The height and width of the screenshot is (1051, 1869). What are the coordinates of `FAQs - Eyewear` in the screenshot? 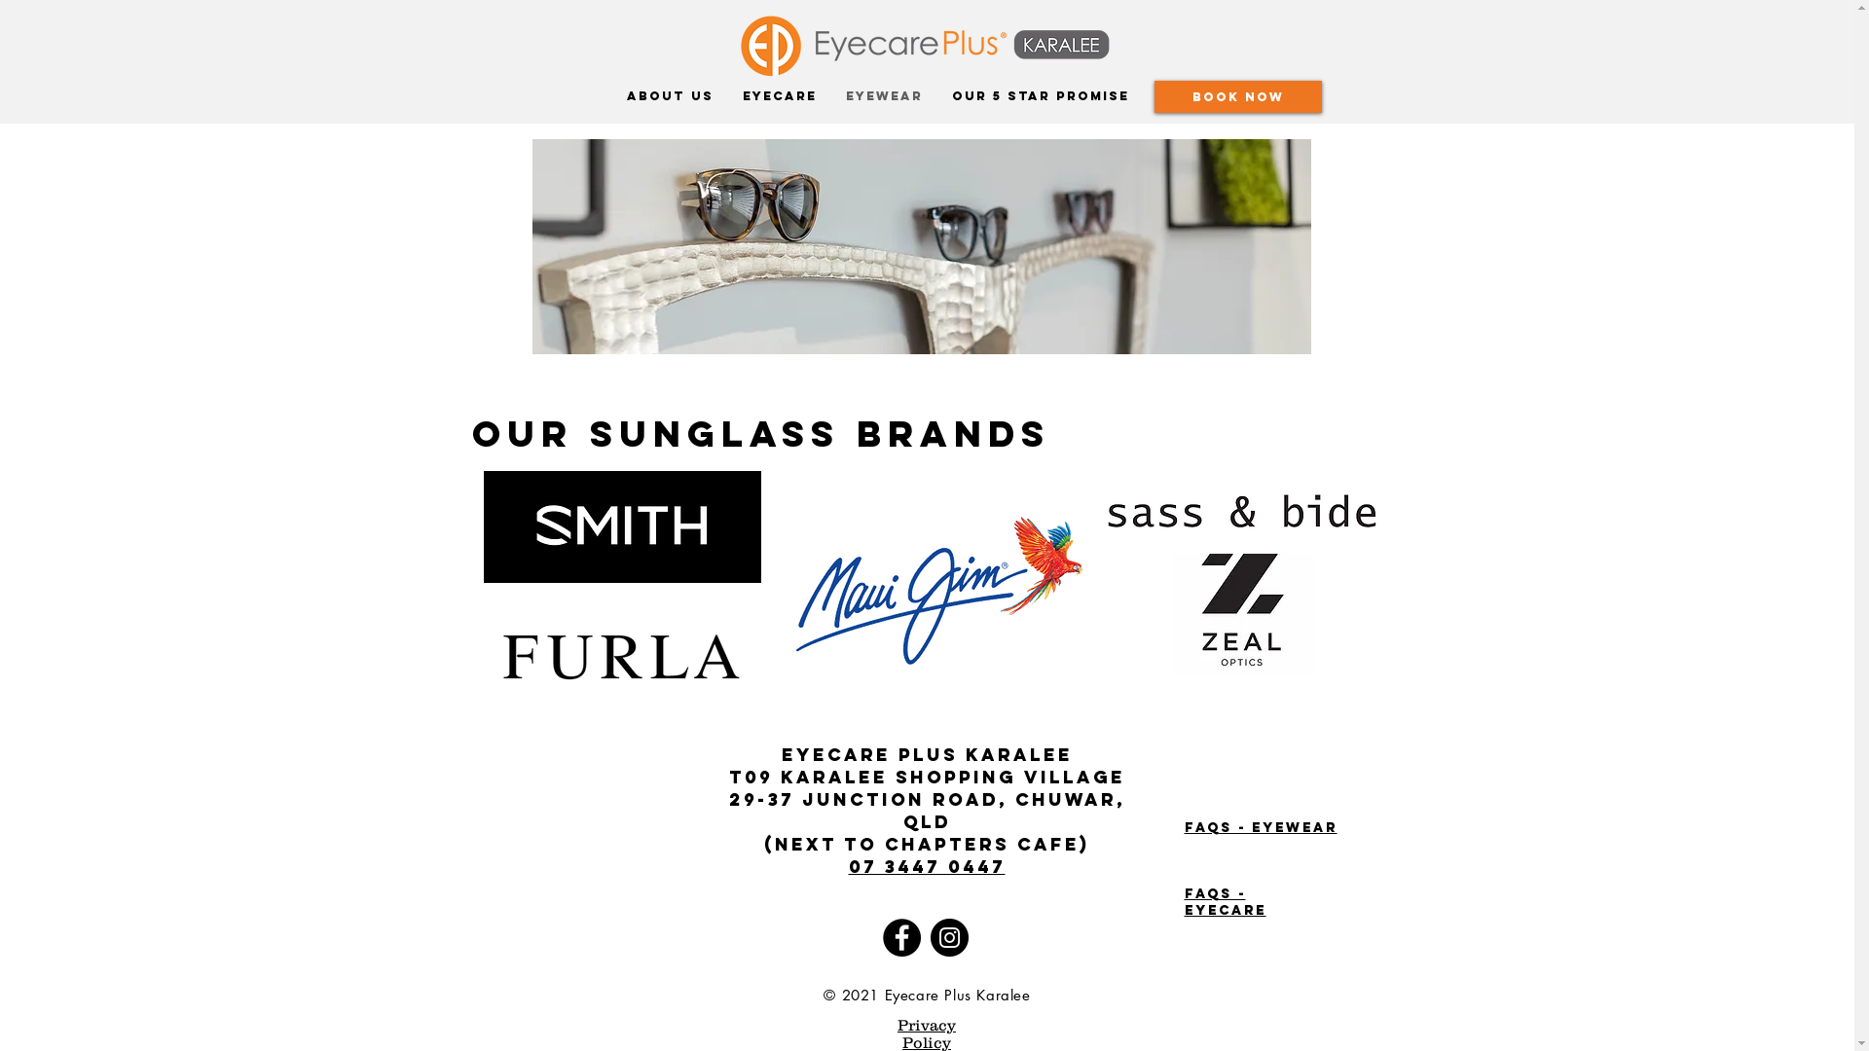 It's located at (1260, 827).